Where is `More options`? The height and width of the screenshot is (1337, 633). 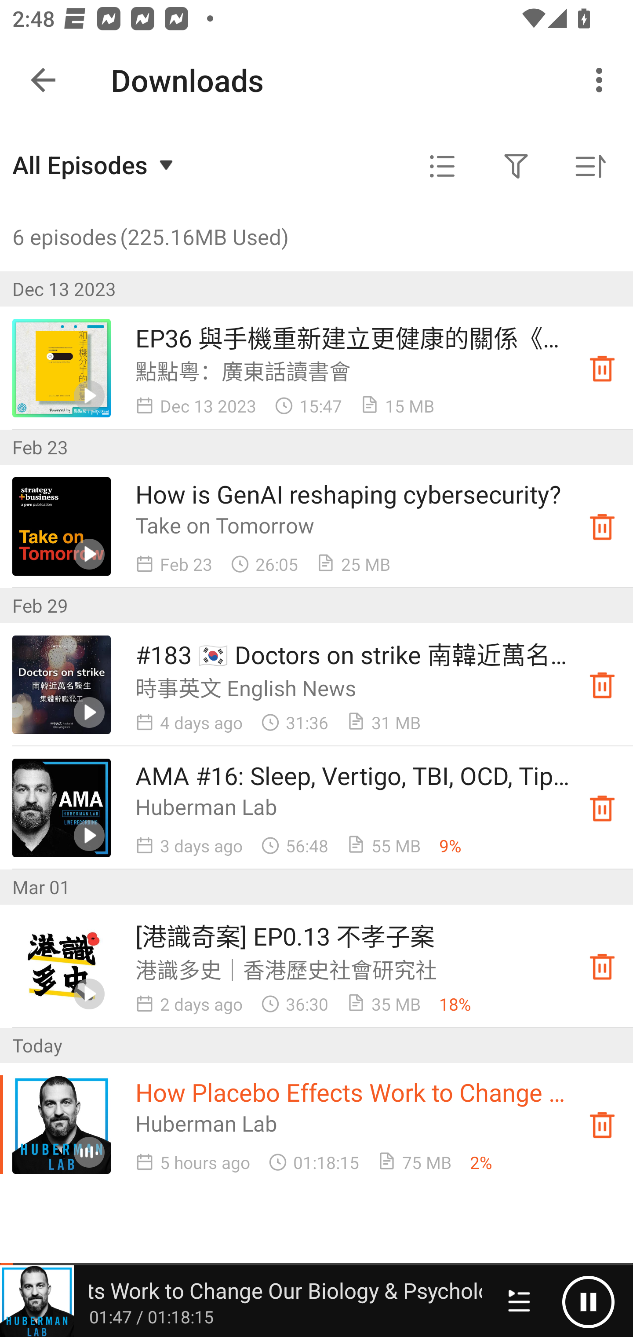
More options is located at coordinates (602, 80).